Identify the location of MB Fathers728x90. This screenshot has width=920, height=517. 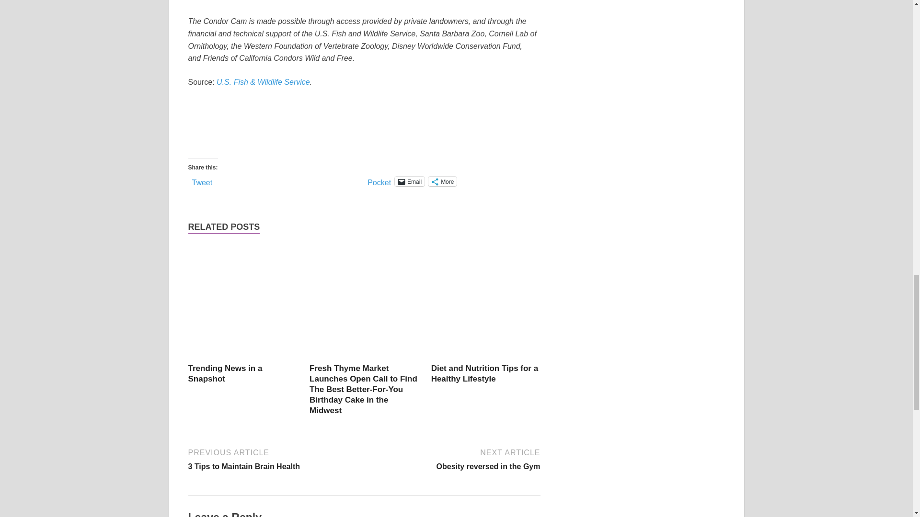
(453, 459).